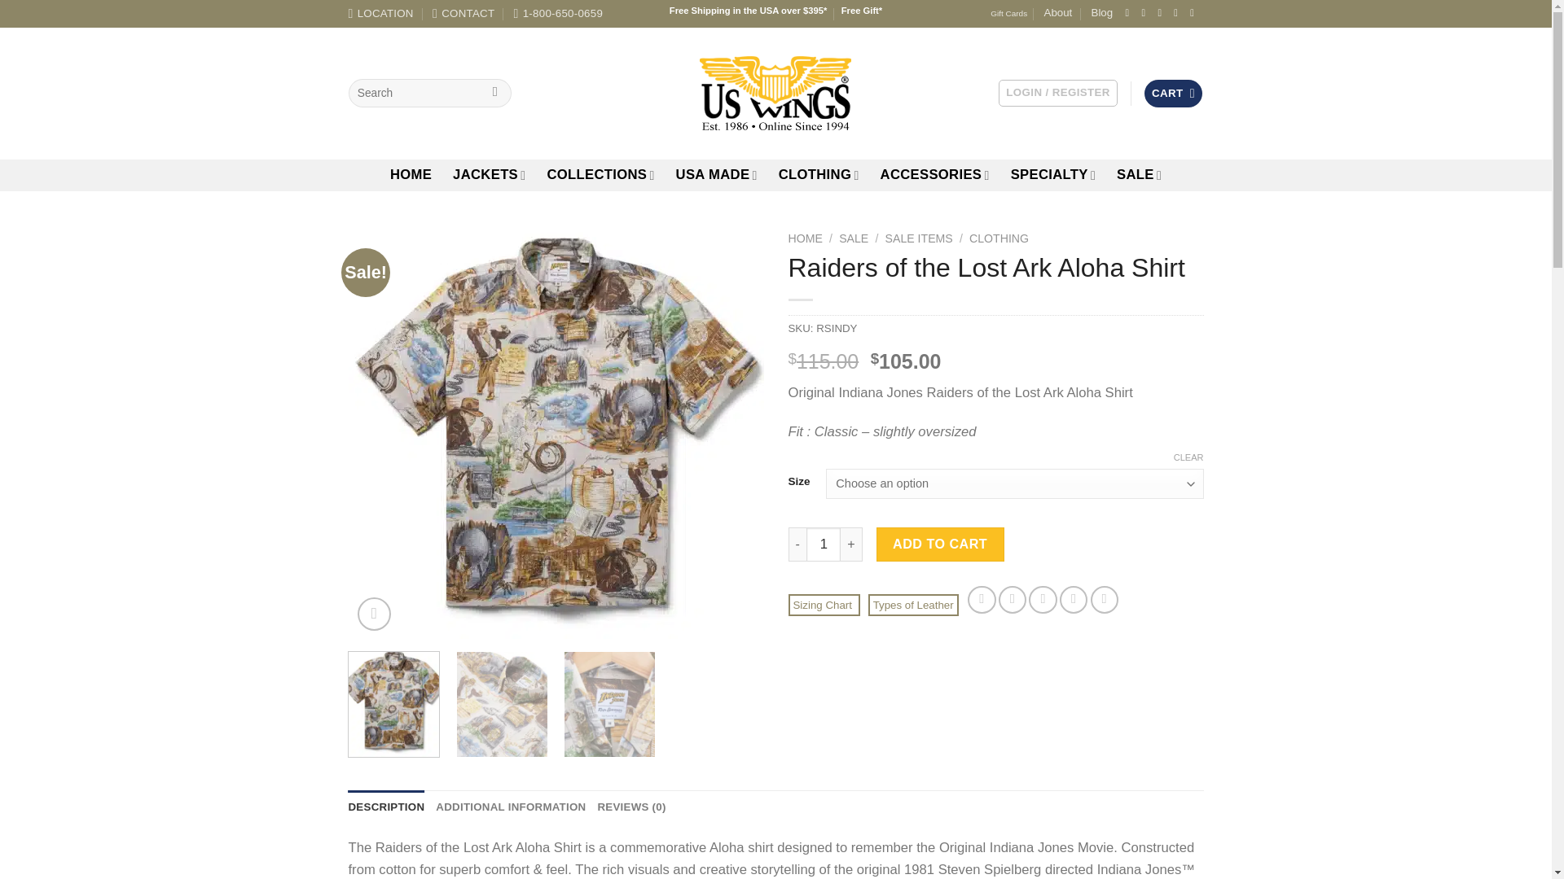 The width and height of the screenshot is (1564, 879). Describe the element at coordinates (1173, 93) in the screenshot. I see `Cart` at that location.